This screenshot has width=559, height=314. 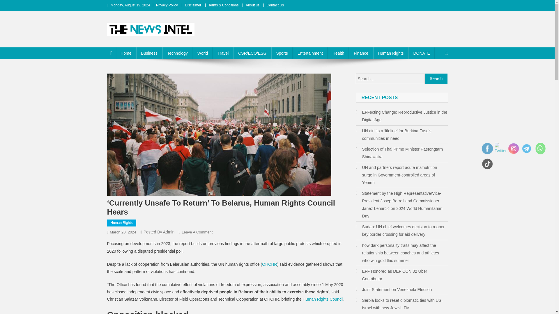 I want to click on DONATE, so click(x=421, y=53).